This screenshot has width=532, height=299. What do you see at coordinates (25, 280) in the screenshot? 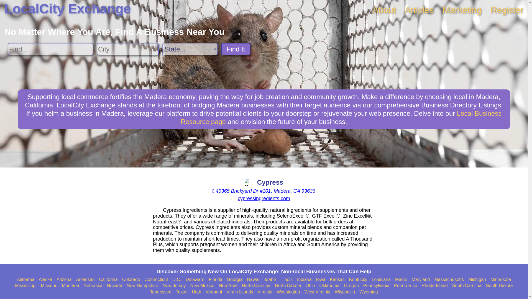
I see `Find Businesses in Alabama` at bounding box center [25, 280].